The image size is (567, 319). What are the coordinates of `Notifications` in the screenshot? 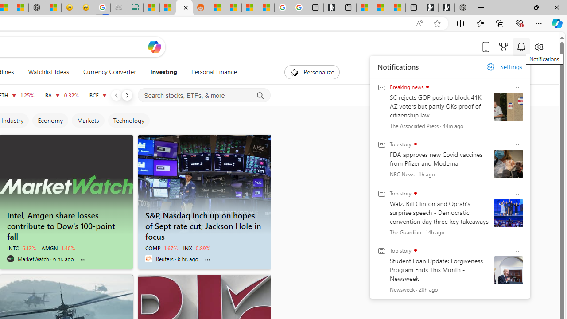 It's located at (521, 47).